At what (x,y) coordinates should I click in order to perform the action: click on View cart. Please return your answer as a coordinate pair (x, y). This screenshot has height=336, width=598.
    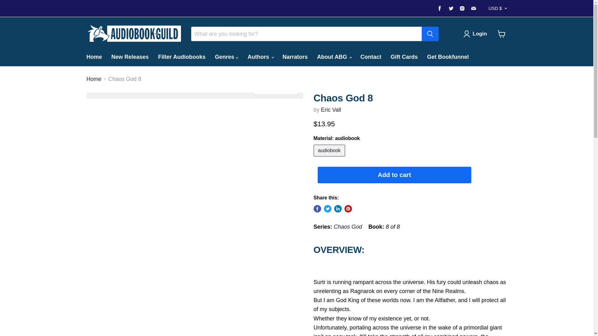
    Looking at the image, I should click on (501, 34).